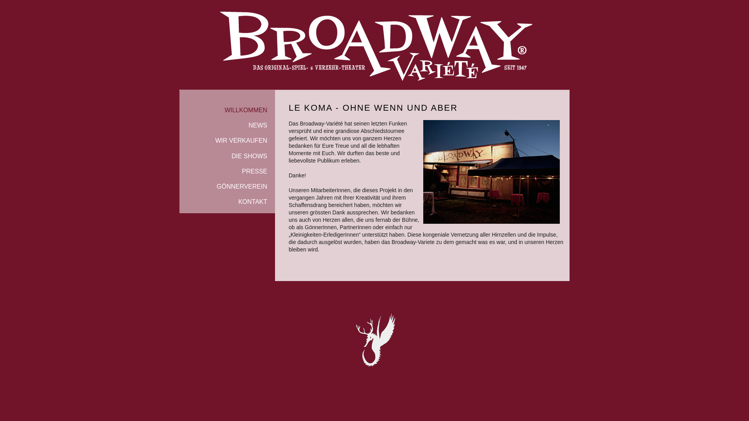 This screenshot has width=749, height=421. I want to click on DIE SHOWS, so click(223, 154).